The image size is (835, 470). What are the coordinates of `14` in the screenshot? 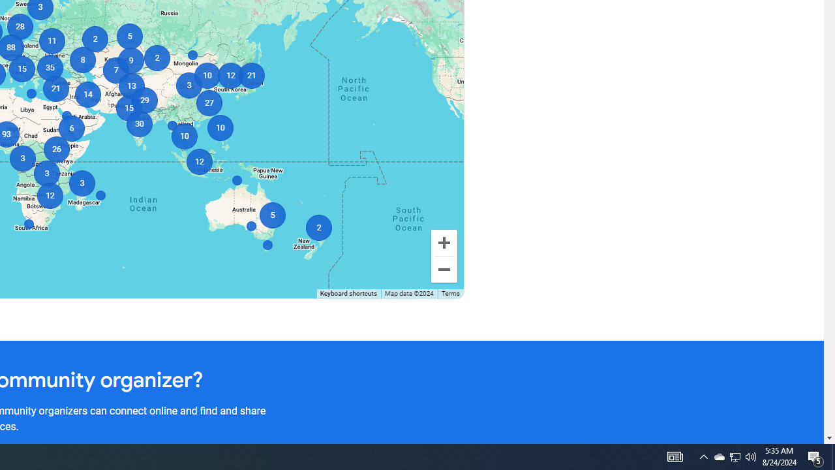 It's located at (87, 94).